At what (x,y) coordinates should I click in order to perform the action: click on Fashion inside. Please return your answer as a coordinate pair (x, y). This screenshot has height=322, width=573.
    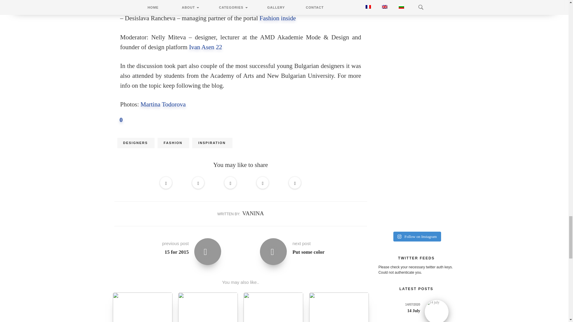
    Looking at the image, I should click on (291, 1).